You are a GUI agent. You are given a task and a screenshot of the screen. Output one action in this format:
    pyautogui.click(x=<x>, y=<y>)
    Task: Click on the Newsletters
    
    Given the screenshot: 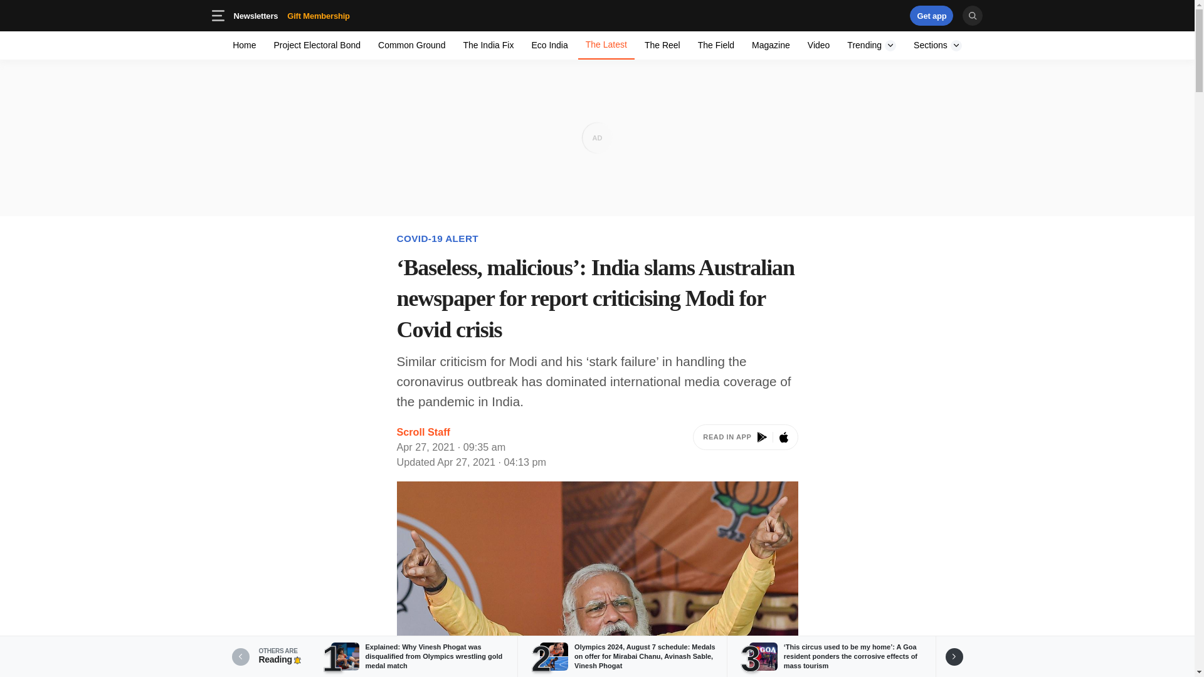 What is the action you would take?
    pyautogui.click(x=549, y=45)
    